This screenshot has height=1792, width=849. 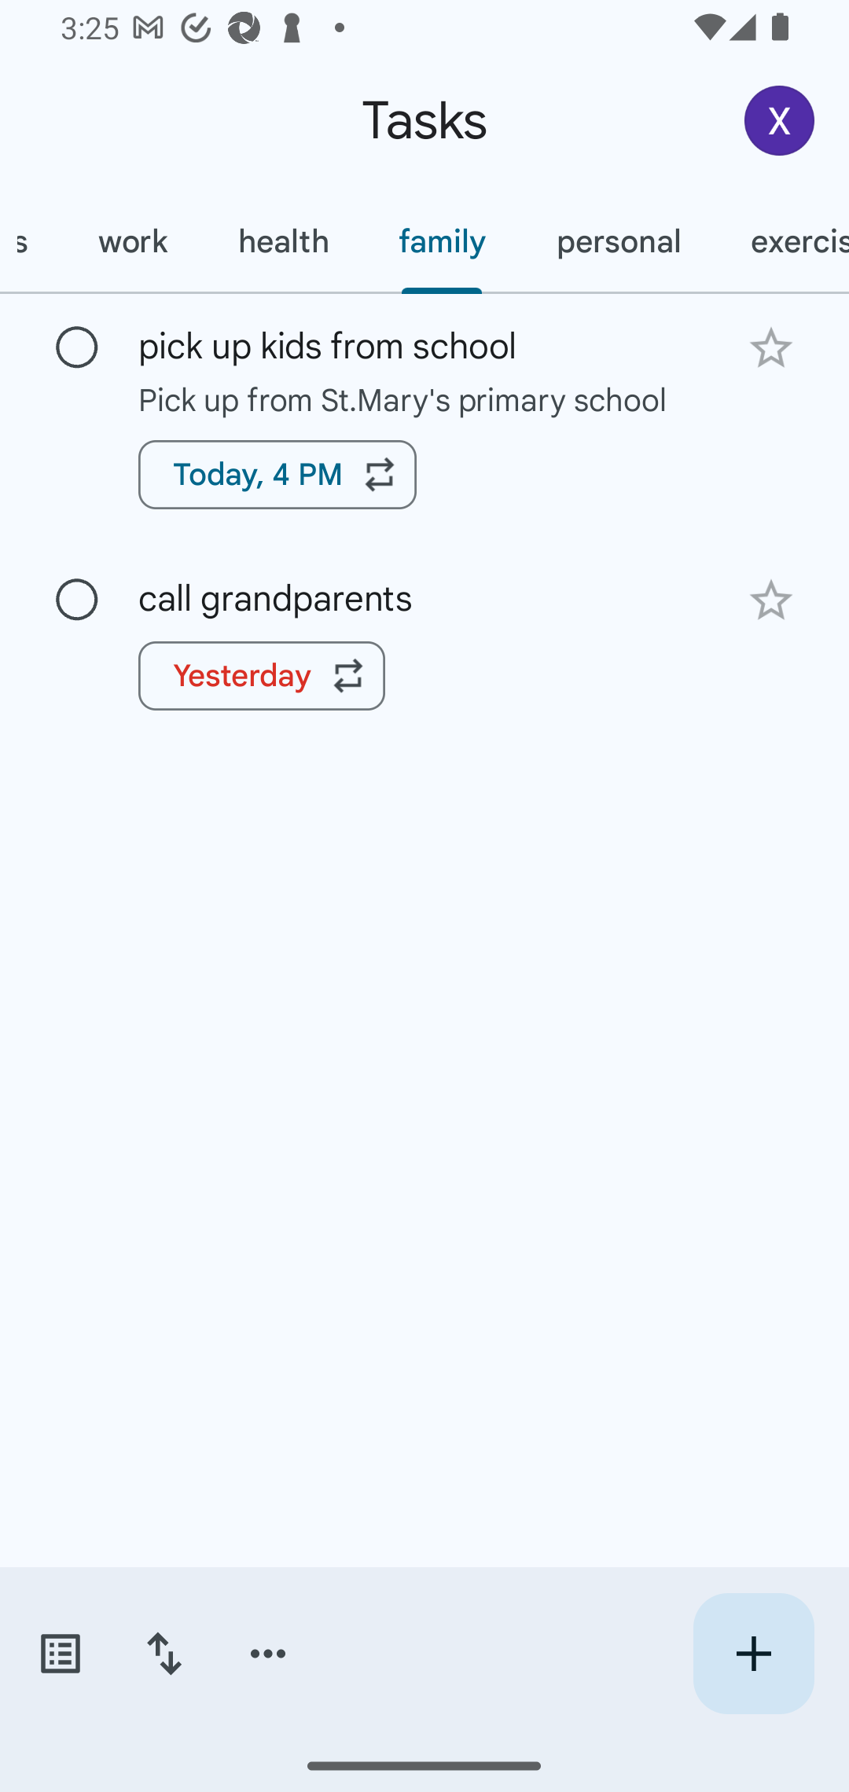 I want to click on More options, so click(x=268, y=1654).